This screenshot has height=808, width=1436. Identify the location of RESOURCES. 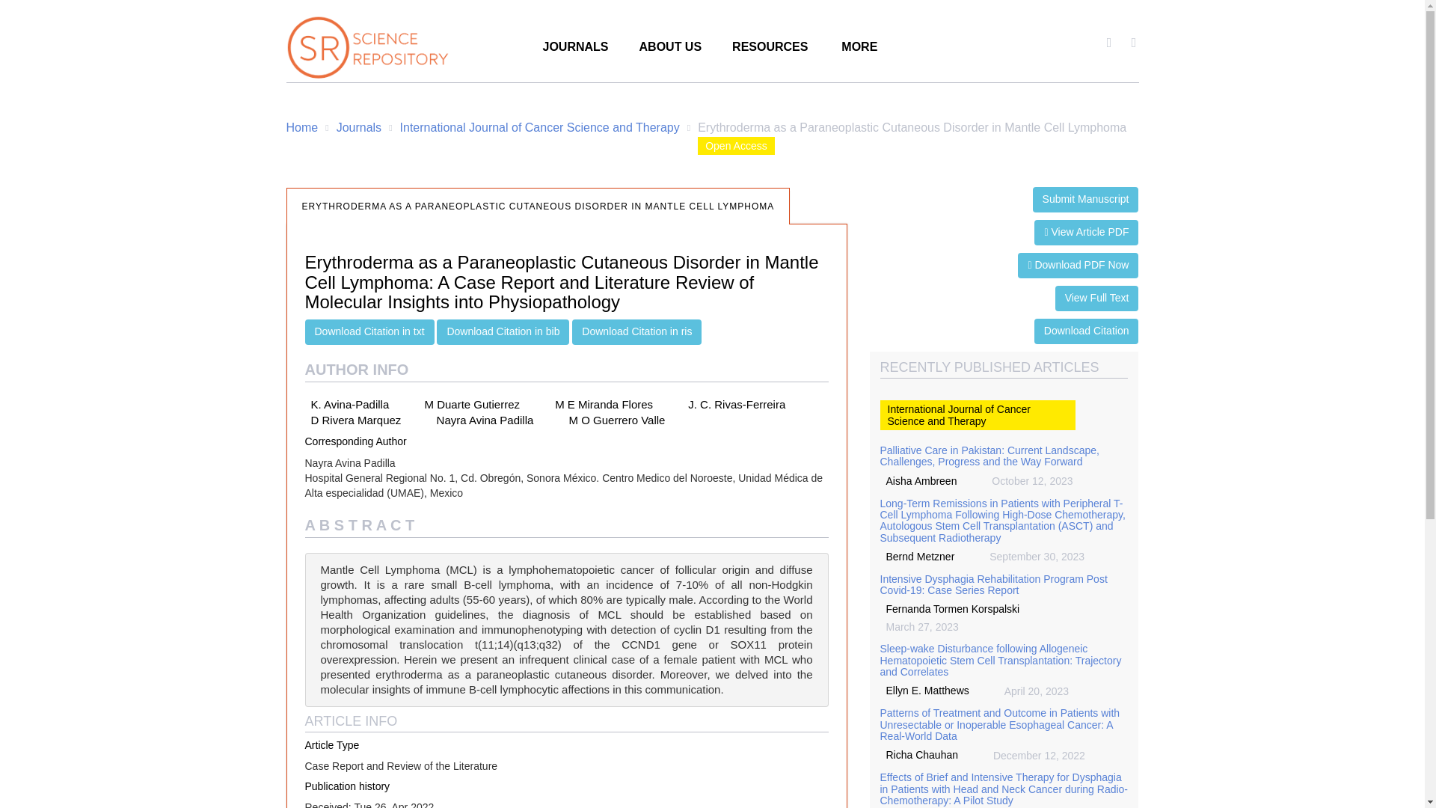
(770, 51).